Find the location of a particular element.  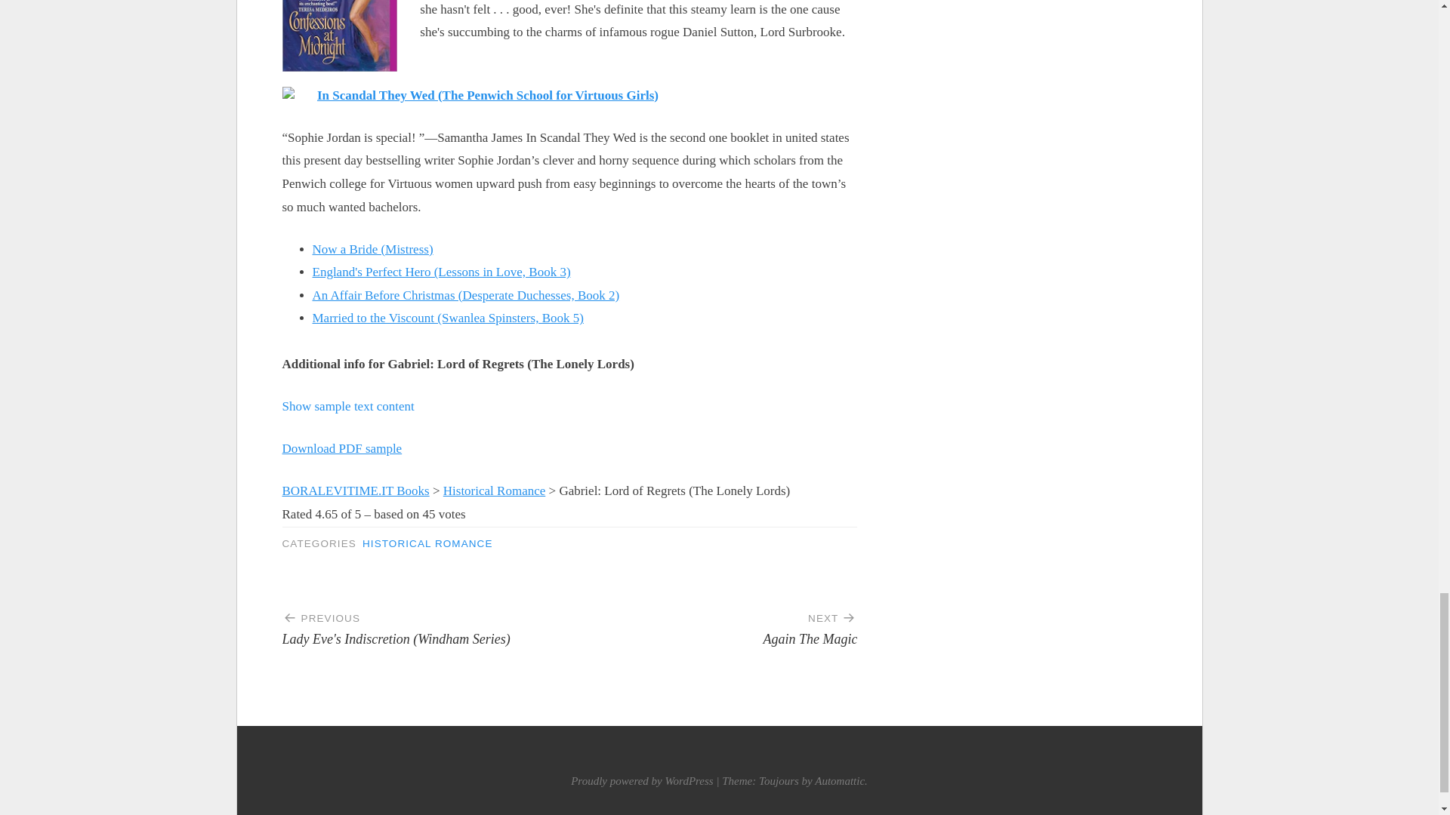

Go to the Historical Romance category archives. is located at coordinates (495, 491).